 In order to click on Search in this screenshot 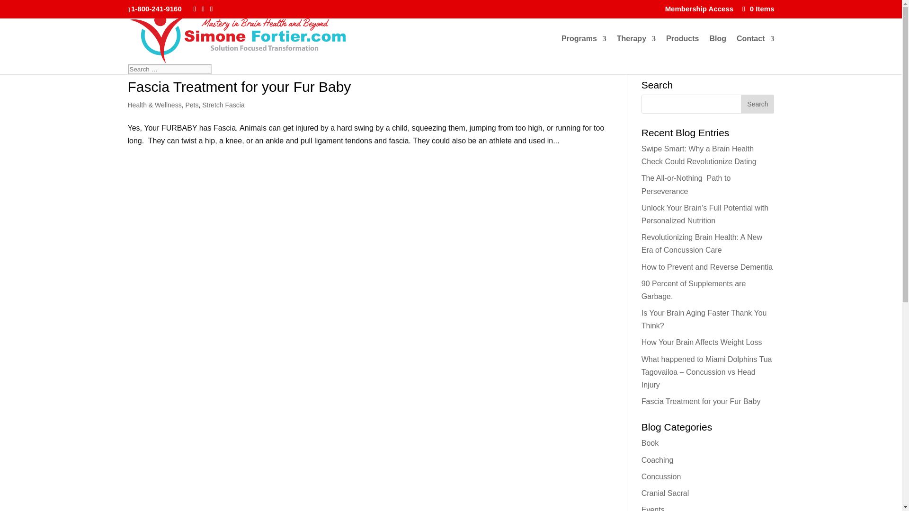, I will do `click(757, 104)`.